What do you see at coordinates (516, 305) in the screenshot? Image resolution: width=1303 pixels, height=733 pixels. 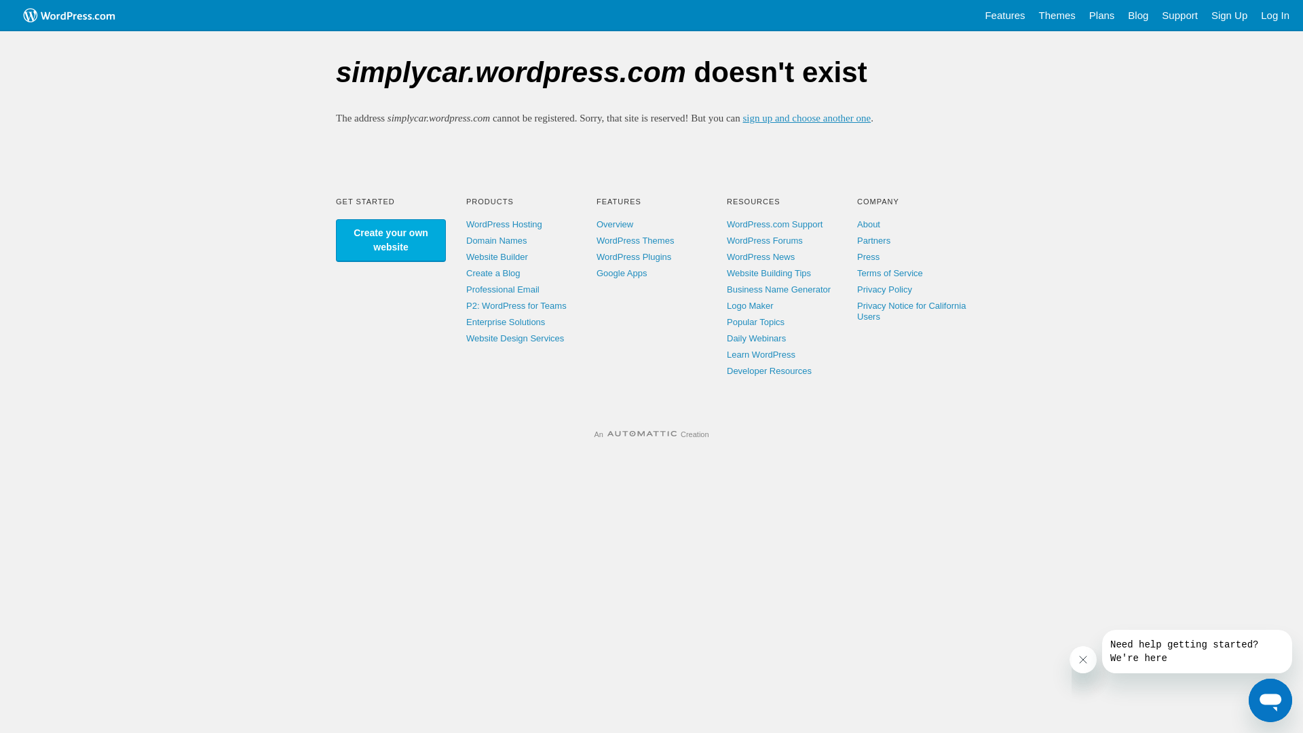 I see `P2: WordPress for Teams` at bounding box center [516, 305].